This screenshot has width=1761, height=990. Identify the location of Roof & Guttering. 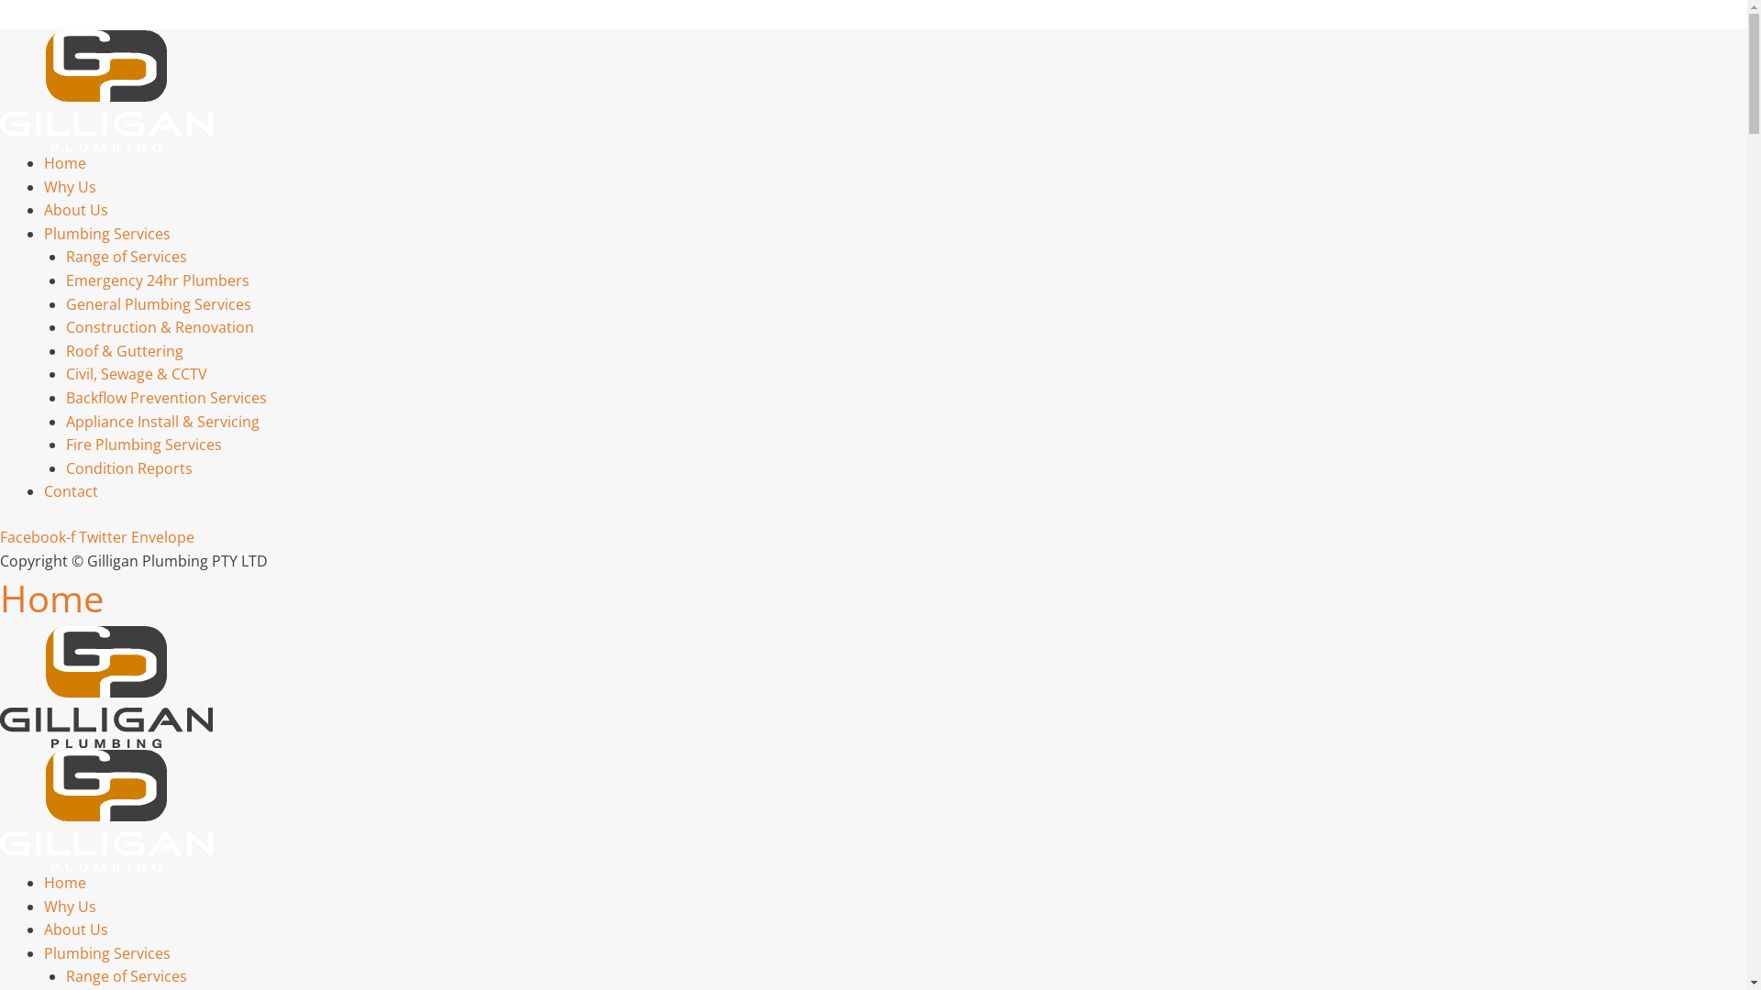
(125, 351).